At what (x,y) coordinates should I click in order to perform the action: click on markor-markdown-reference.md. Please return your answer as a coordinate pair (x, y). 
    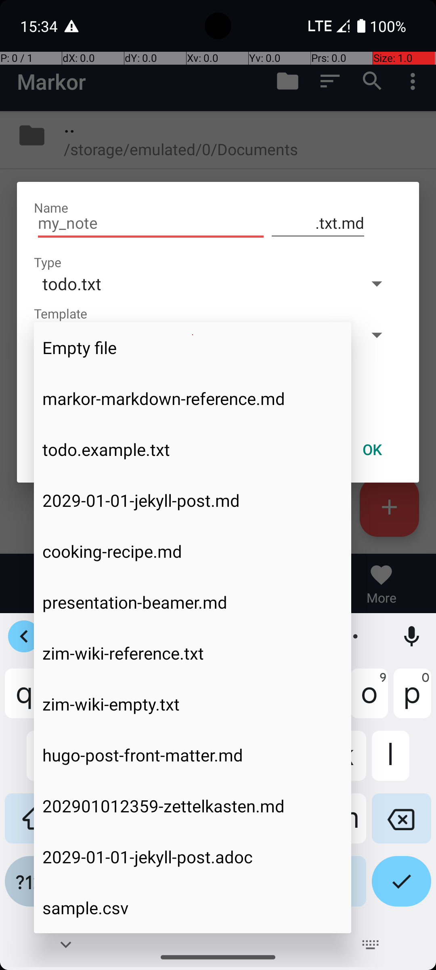
    Looking at the image, I should click on (193, 399).